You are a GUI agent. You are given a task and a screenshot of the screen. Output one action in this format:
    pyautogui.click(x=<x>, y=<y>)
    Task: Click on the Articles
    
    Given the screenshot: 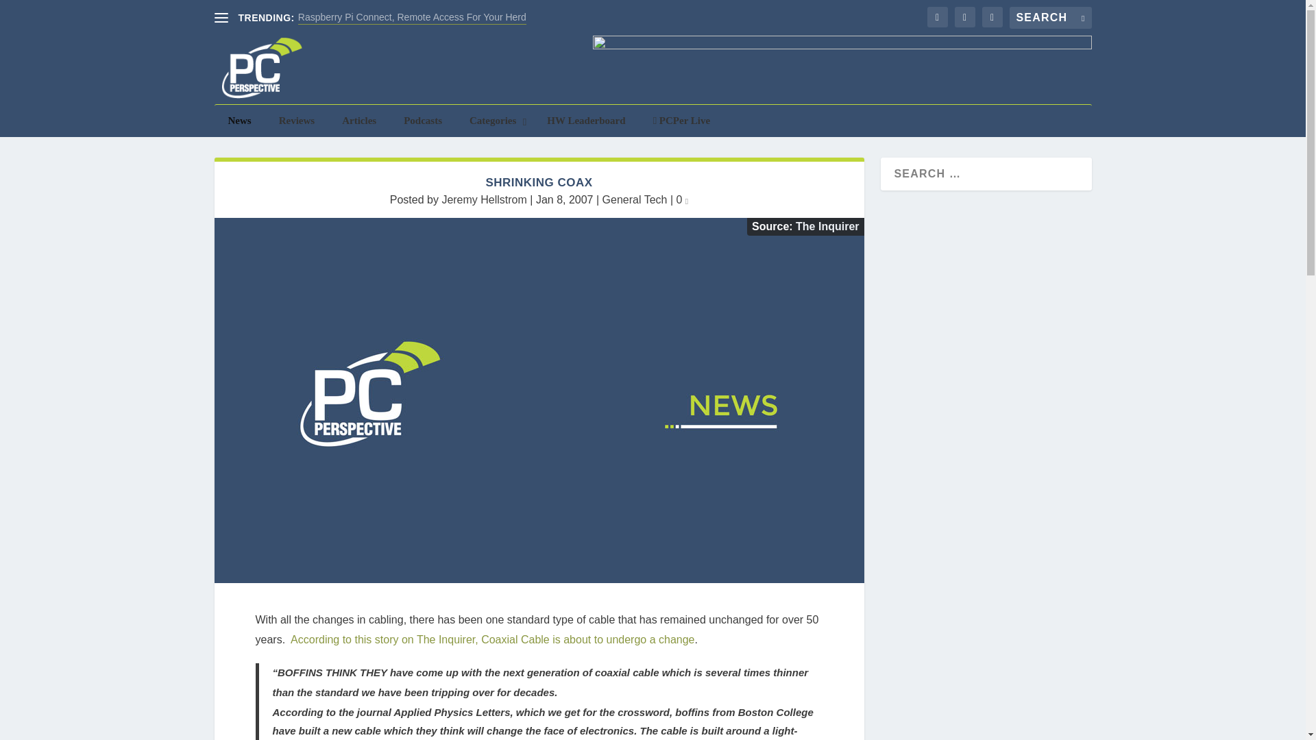 What is the action you would take?
    pyautogui.click(x=358, y=121)
    